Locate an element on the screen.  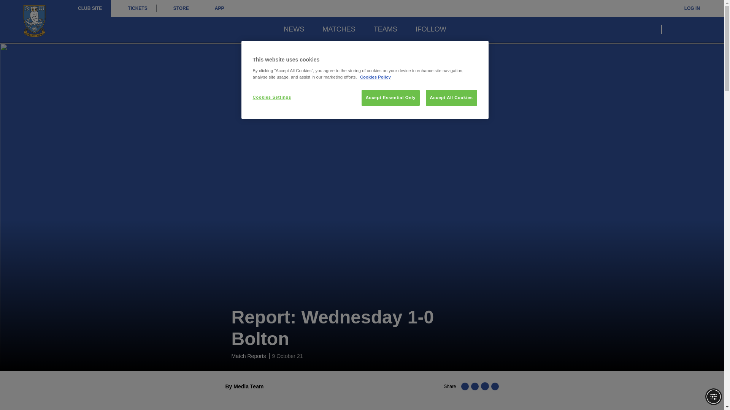
IFOLLOW is located at coordinates (430, 29).